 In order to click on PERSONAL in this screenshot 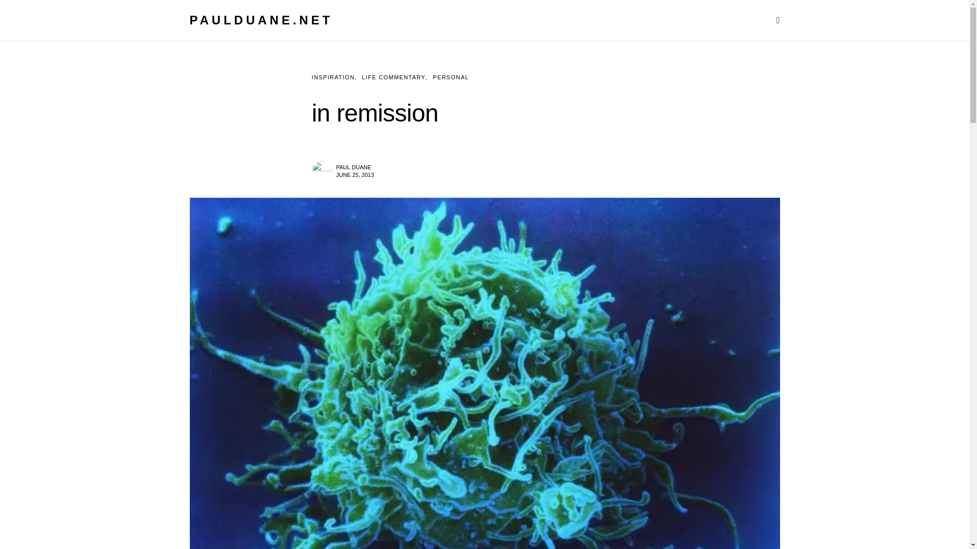, I will do `click(451, 77)`.